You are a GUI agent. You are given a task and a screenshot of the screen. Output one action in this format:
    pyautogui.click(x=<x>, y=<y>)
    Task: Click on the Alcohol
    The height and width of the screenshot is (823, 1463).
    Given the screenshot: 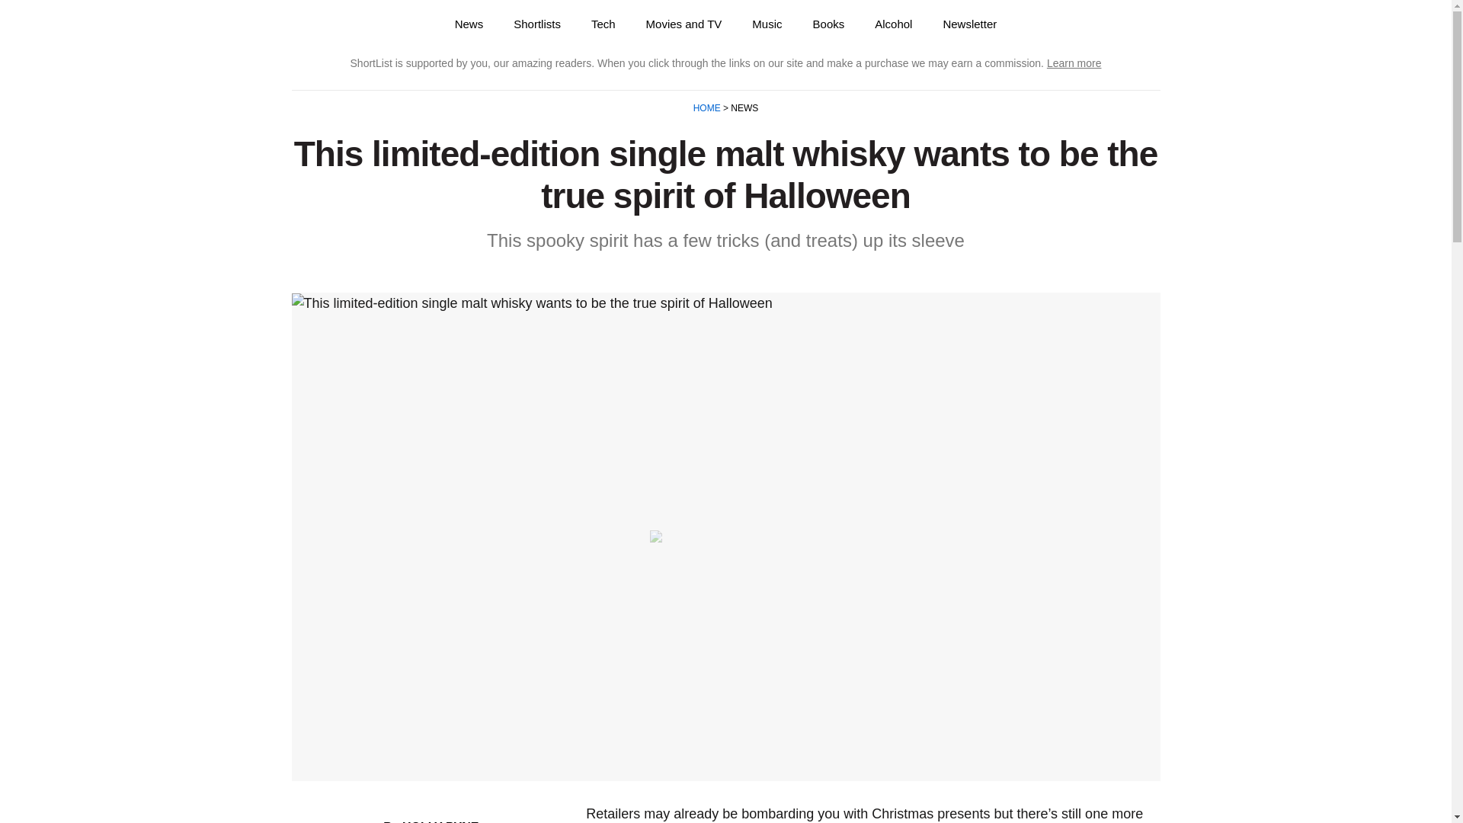 What is the action you would take?
    pyautogui.click(x=893, y=24)
    